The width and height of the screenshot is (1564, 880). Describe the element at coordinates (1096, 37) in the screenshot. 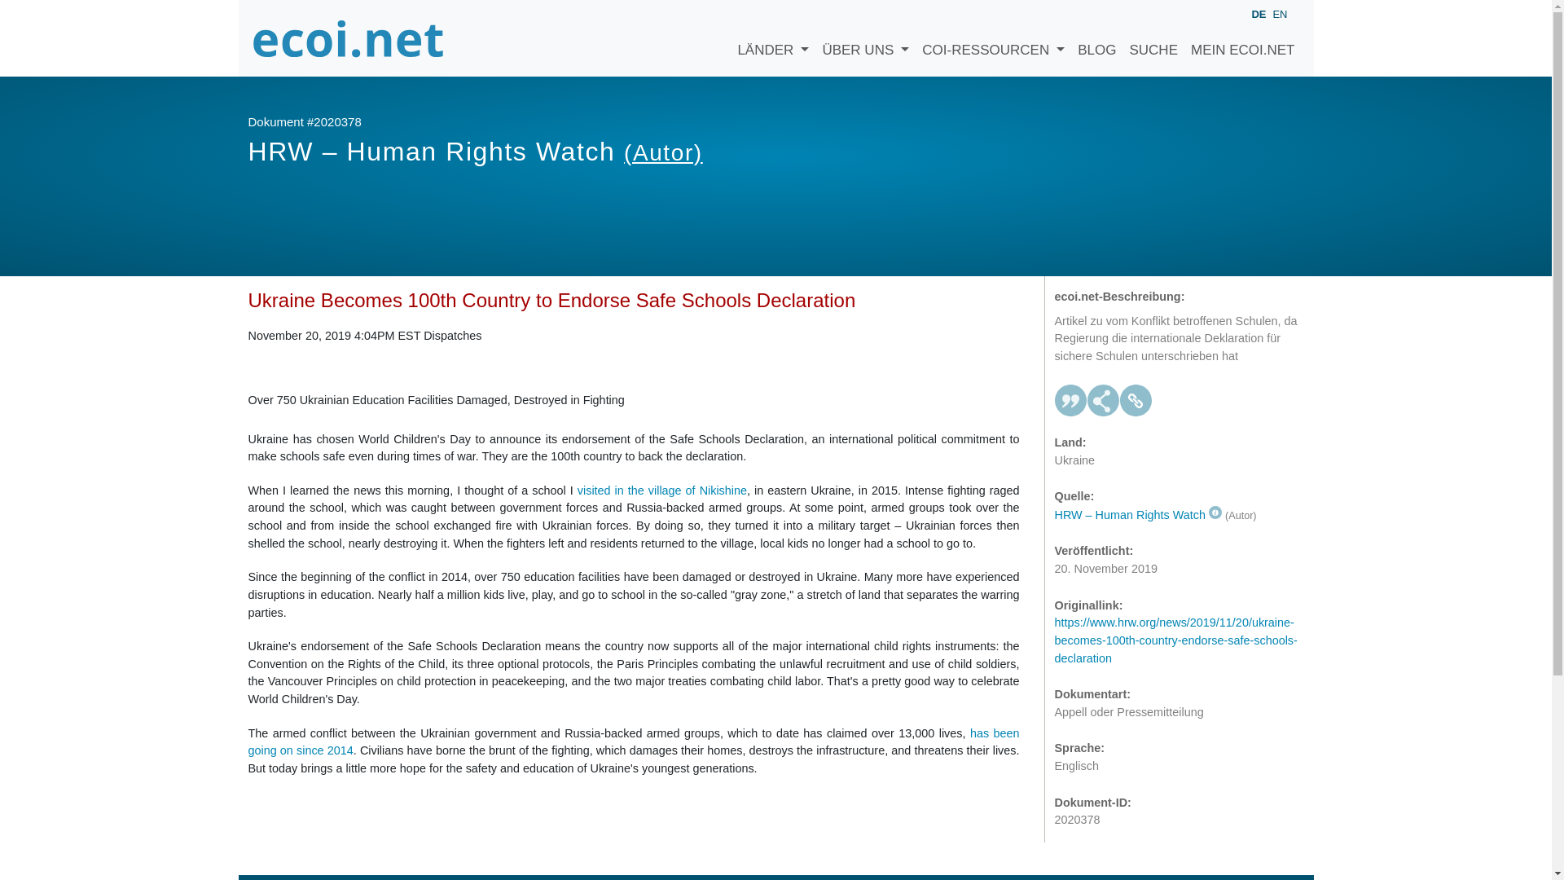

I see `BLOG` at that location.